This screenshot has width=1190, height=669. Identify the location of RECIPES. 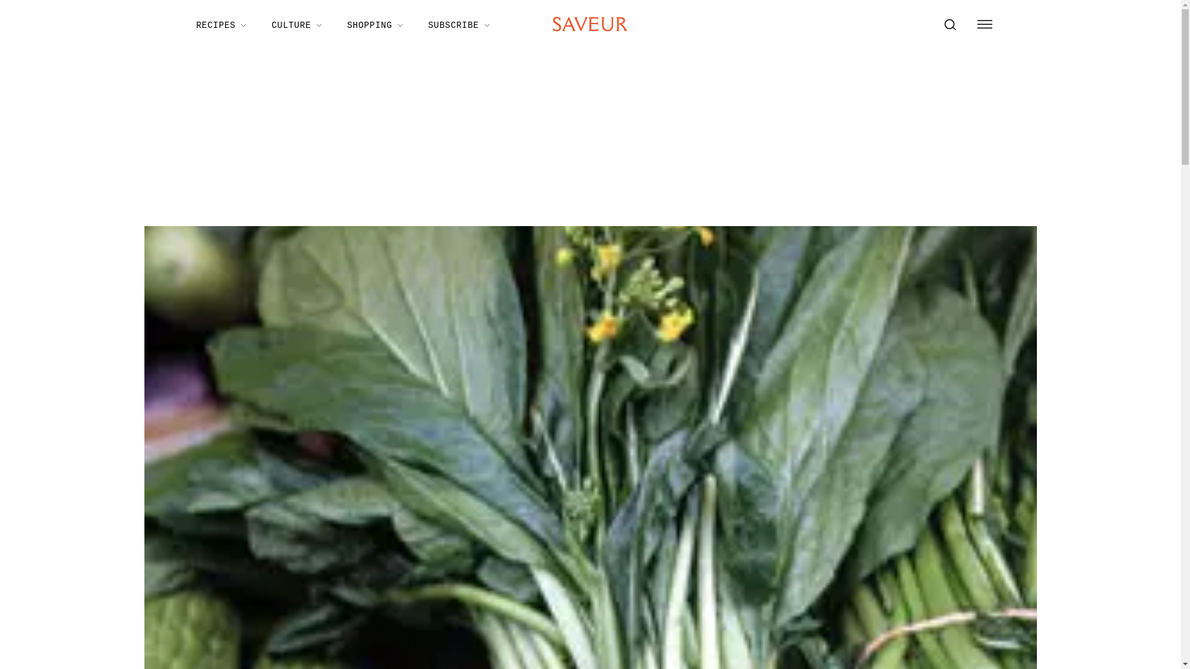
(221, 25).